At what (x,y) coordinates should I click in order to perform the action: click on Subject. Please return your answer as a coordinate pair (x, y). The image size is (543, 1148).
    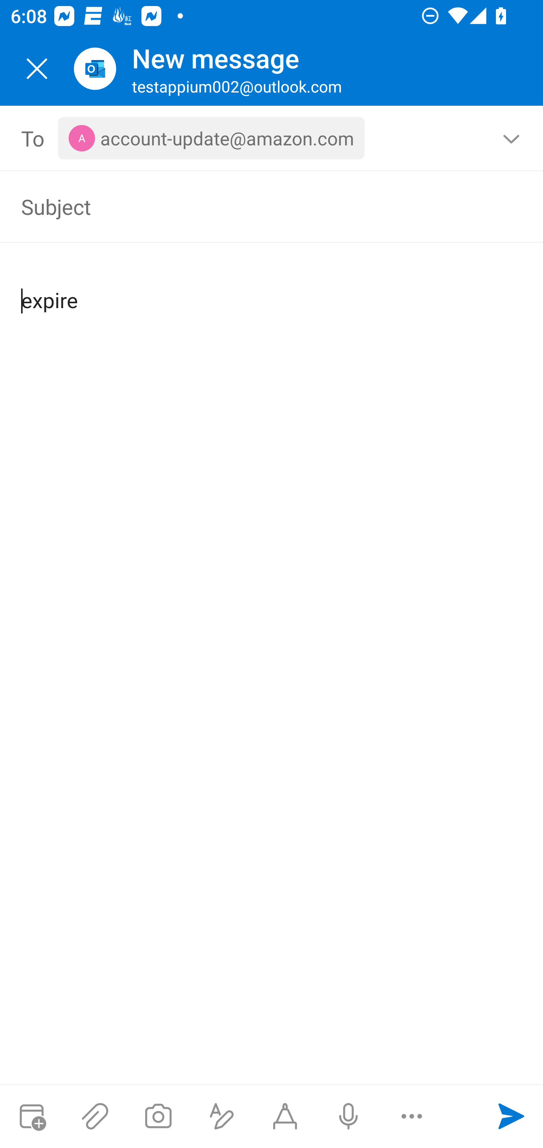
    Looking at the image, I should click on (250, 206).